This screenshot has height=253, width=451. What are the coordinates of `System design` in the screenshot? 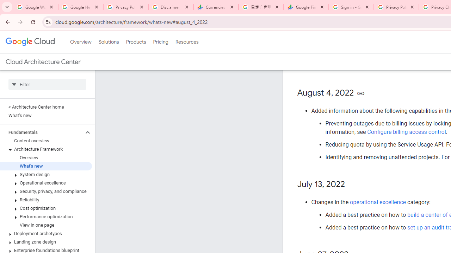 It's located at (46, 175).